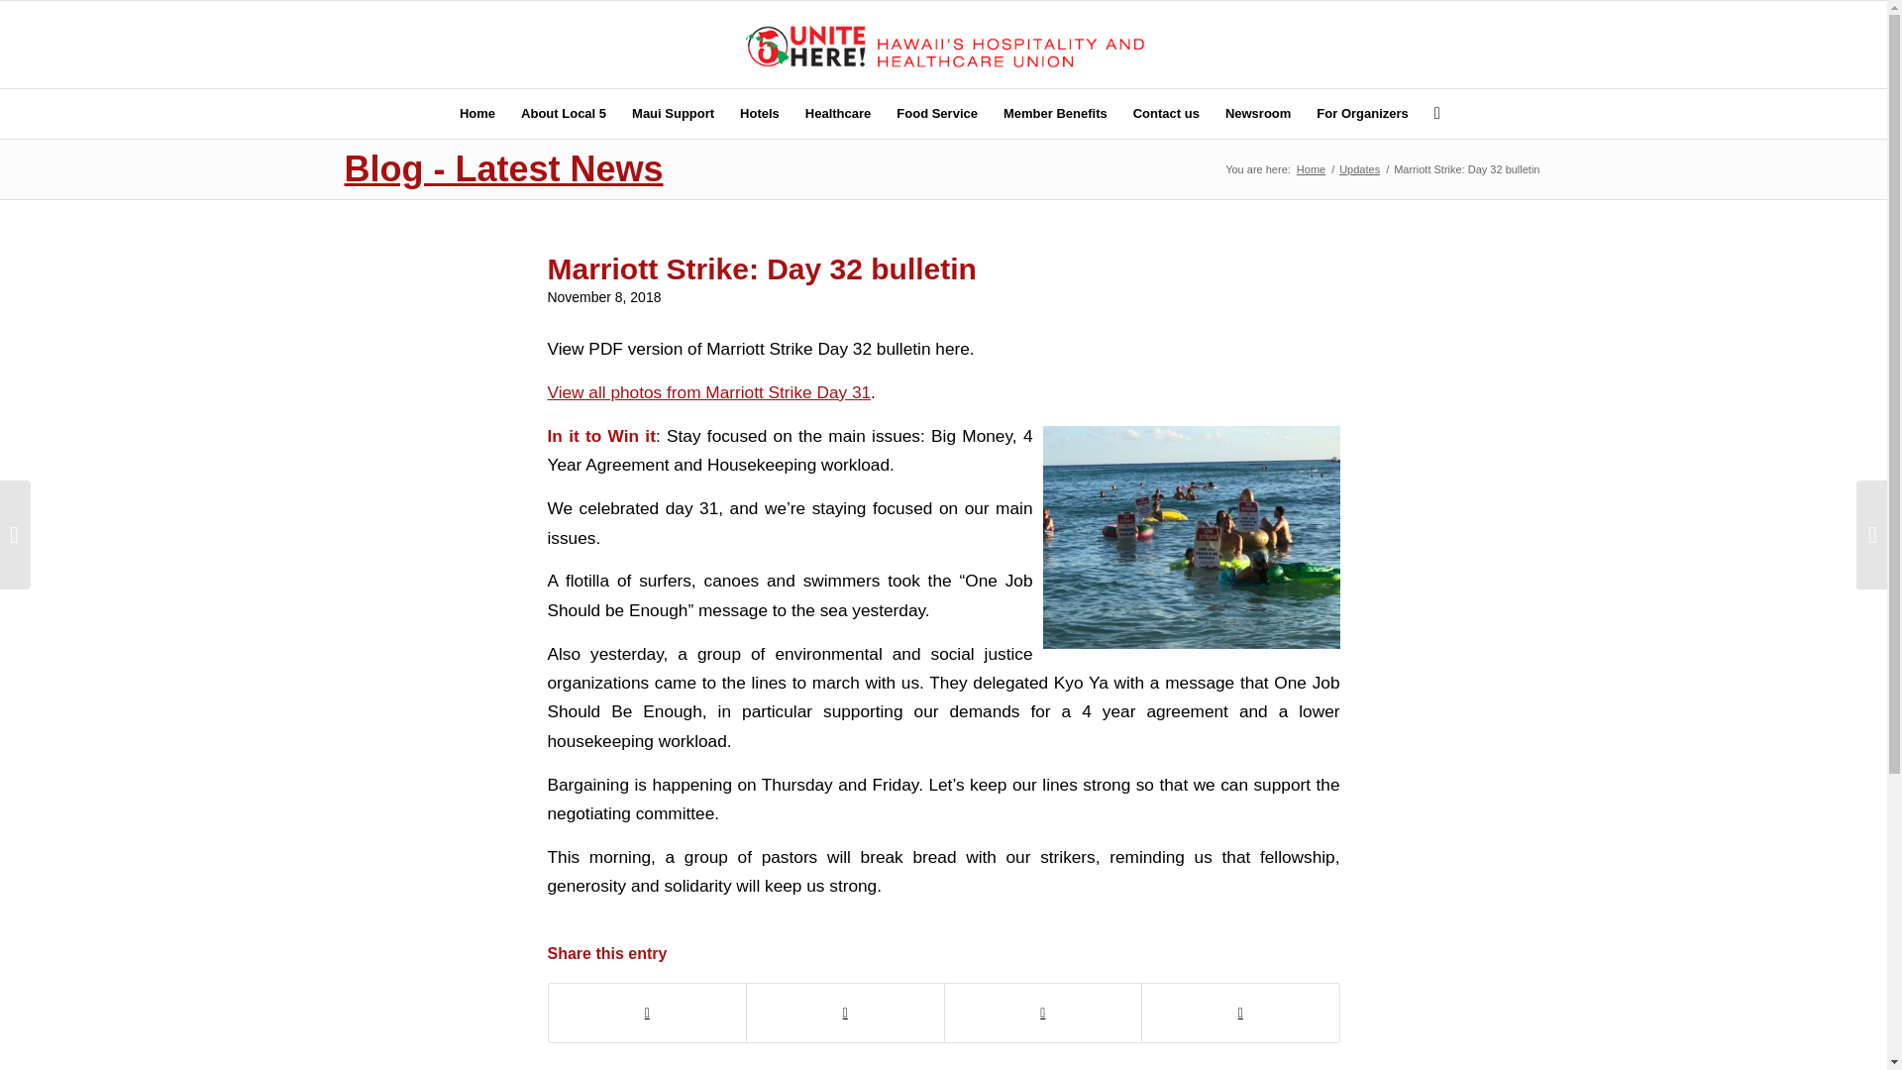 This screenshot has height=1070, width=1902. I want to click on Food Service, so click(937, 113).